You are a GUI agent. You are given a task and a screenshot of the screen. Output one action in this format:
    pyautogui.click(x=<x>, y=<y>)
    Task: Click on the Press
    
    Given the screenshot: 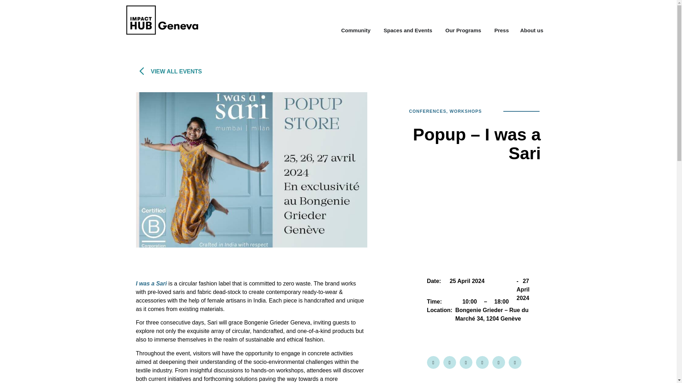 What is the action you would take?
    pyautogui.click(x=502, y=30)
    